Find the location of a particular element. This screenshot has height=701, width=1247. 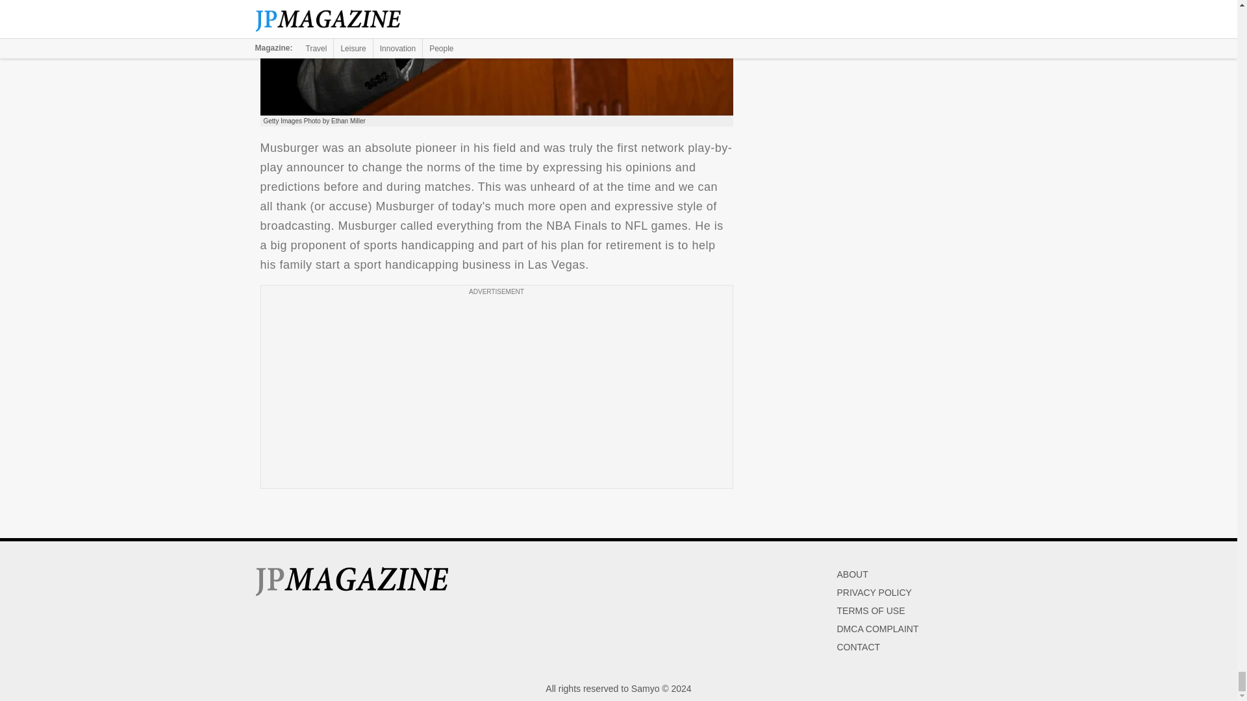

DMCA COMPLAINT is located at coordinates (877, 629).